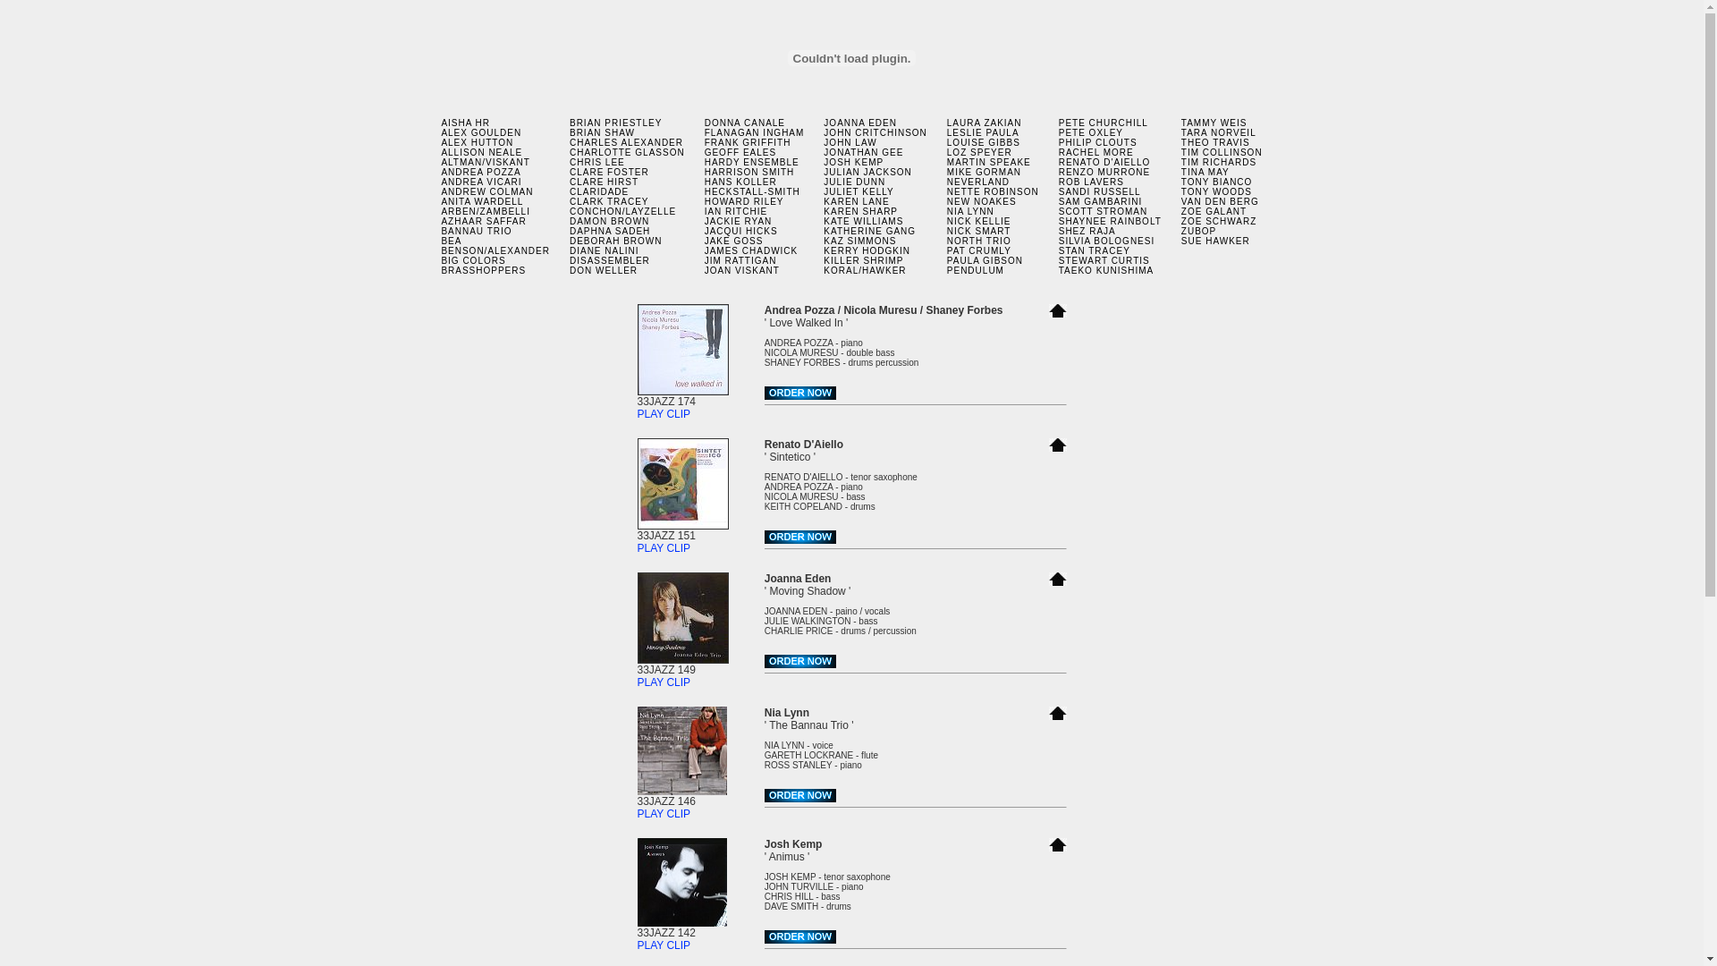  I want to click on AISHA HR, so click(465, 123).